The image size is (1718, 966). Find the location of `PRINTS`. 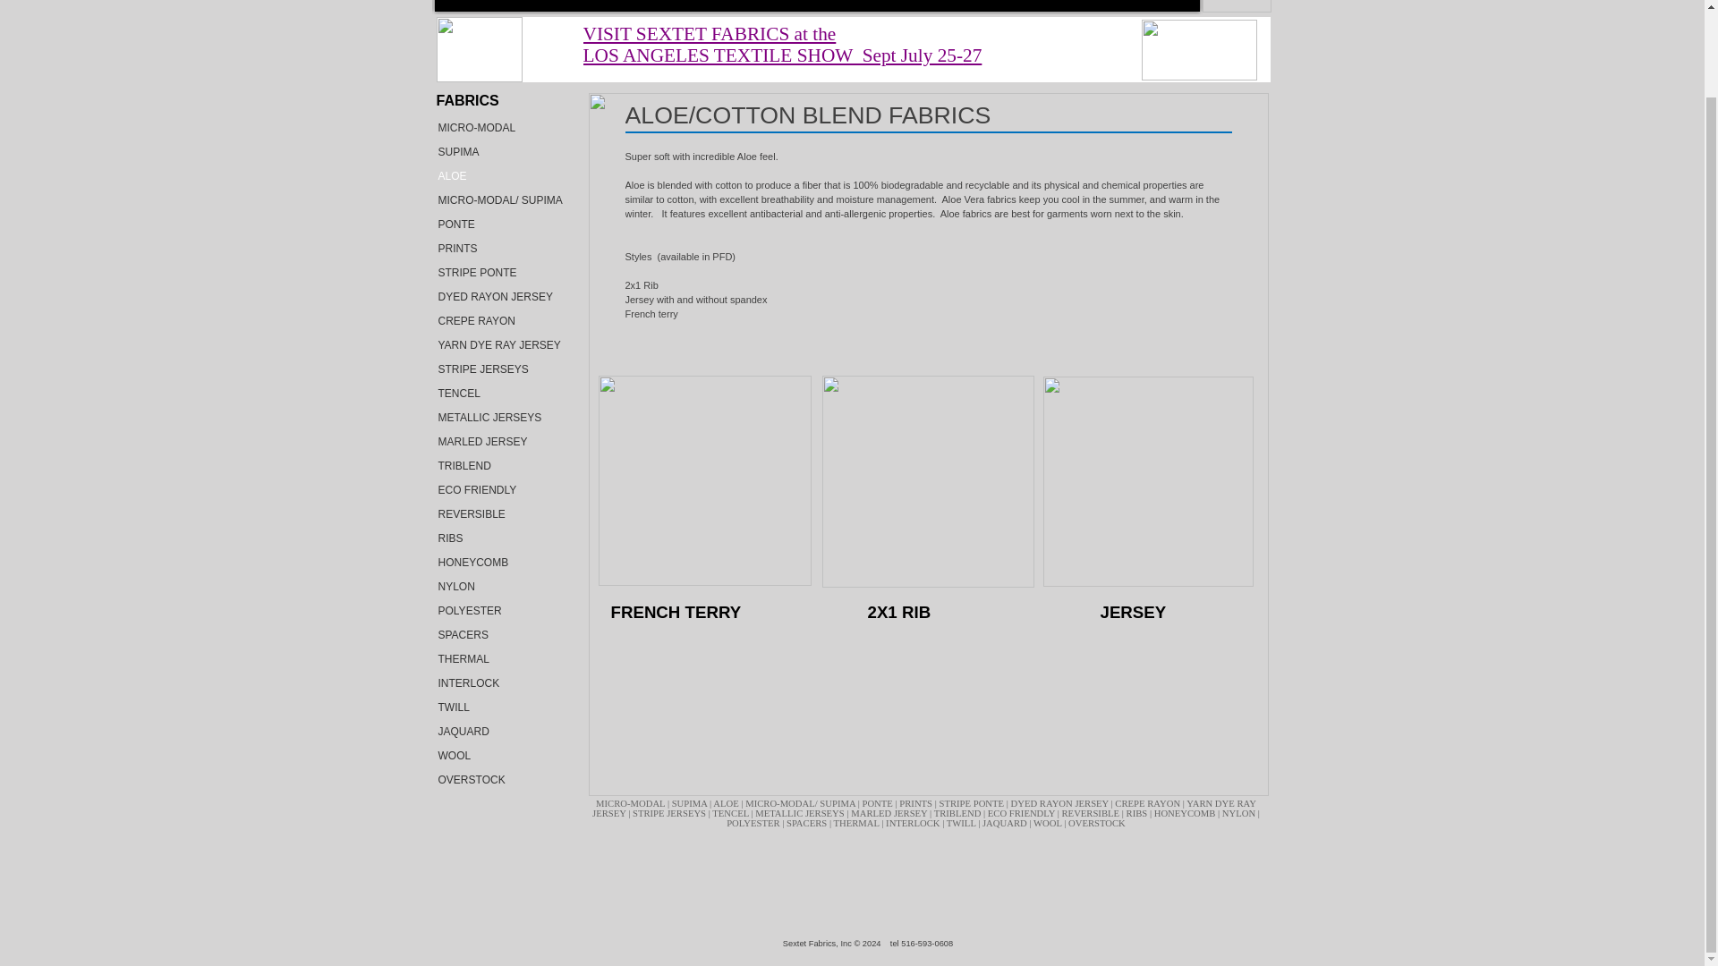

PRINTS is located at coordinates (502, 247).